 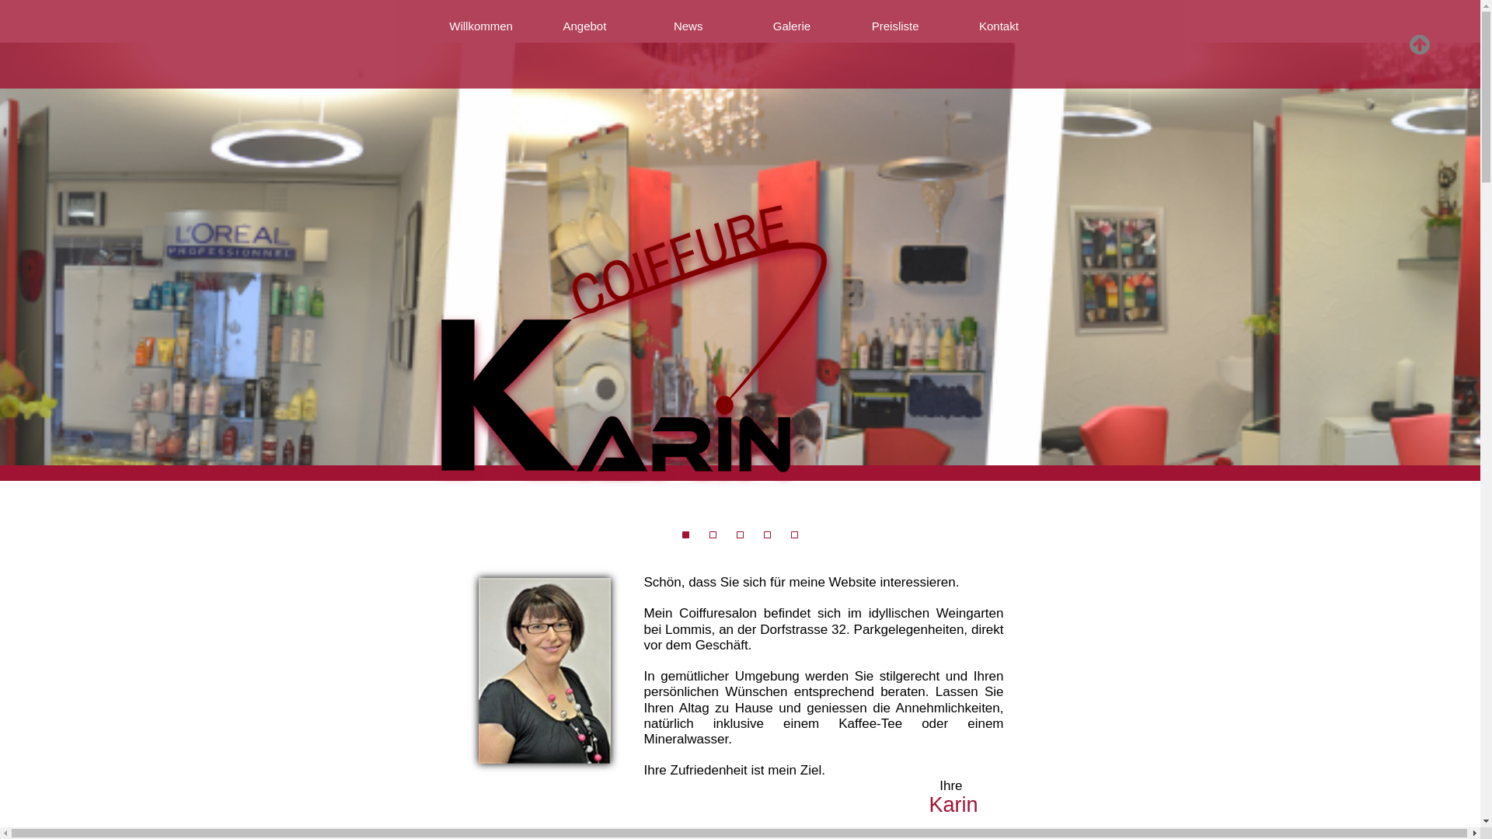 I want to click on Coiffeure Karin, so click(x=545, y=671).